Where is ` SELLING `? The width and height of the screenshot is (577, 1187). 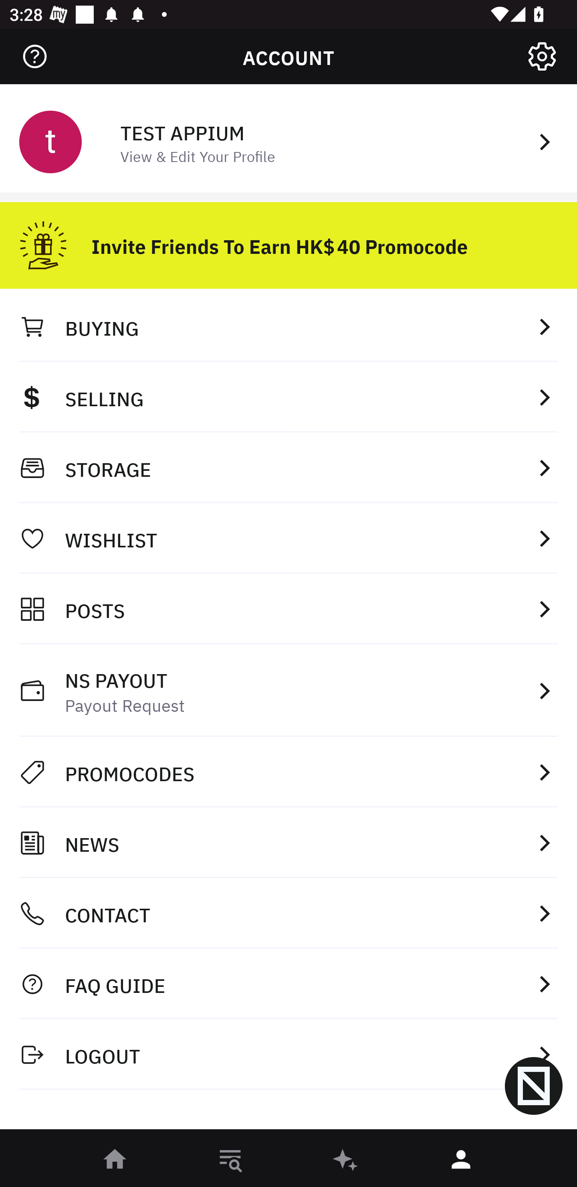
 SELLING  is located at coordinates (288, 397).